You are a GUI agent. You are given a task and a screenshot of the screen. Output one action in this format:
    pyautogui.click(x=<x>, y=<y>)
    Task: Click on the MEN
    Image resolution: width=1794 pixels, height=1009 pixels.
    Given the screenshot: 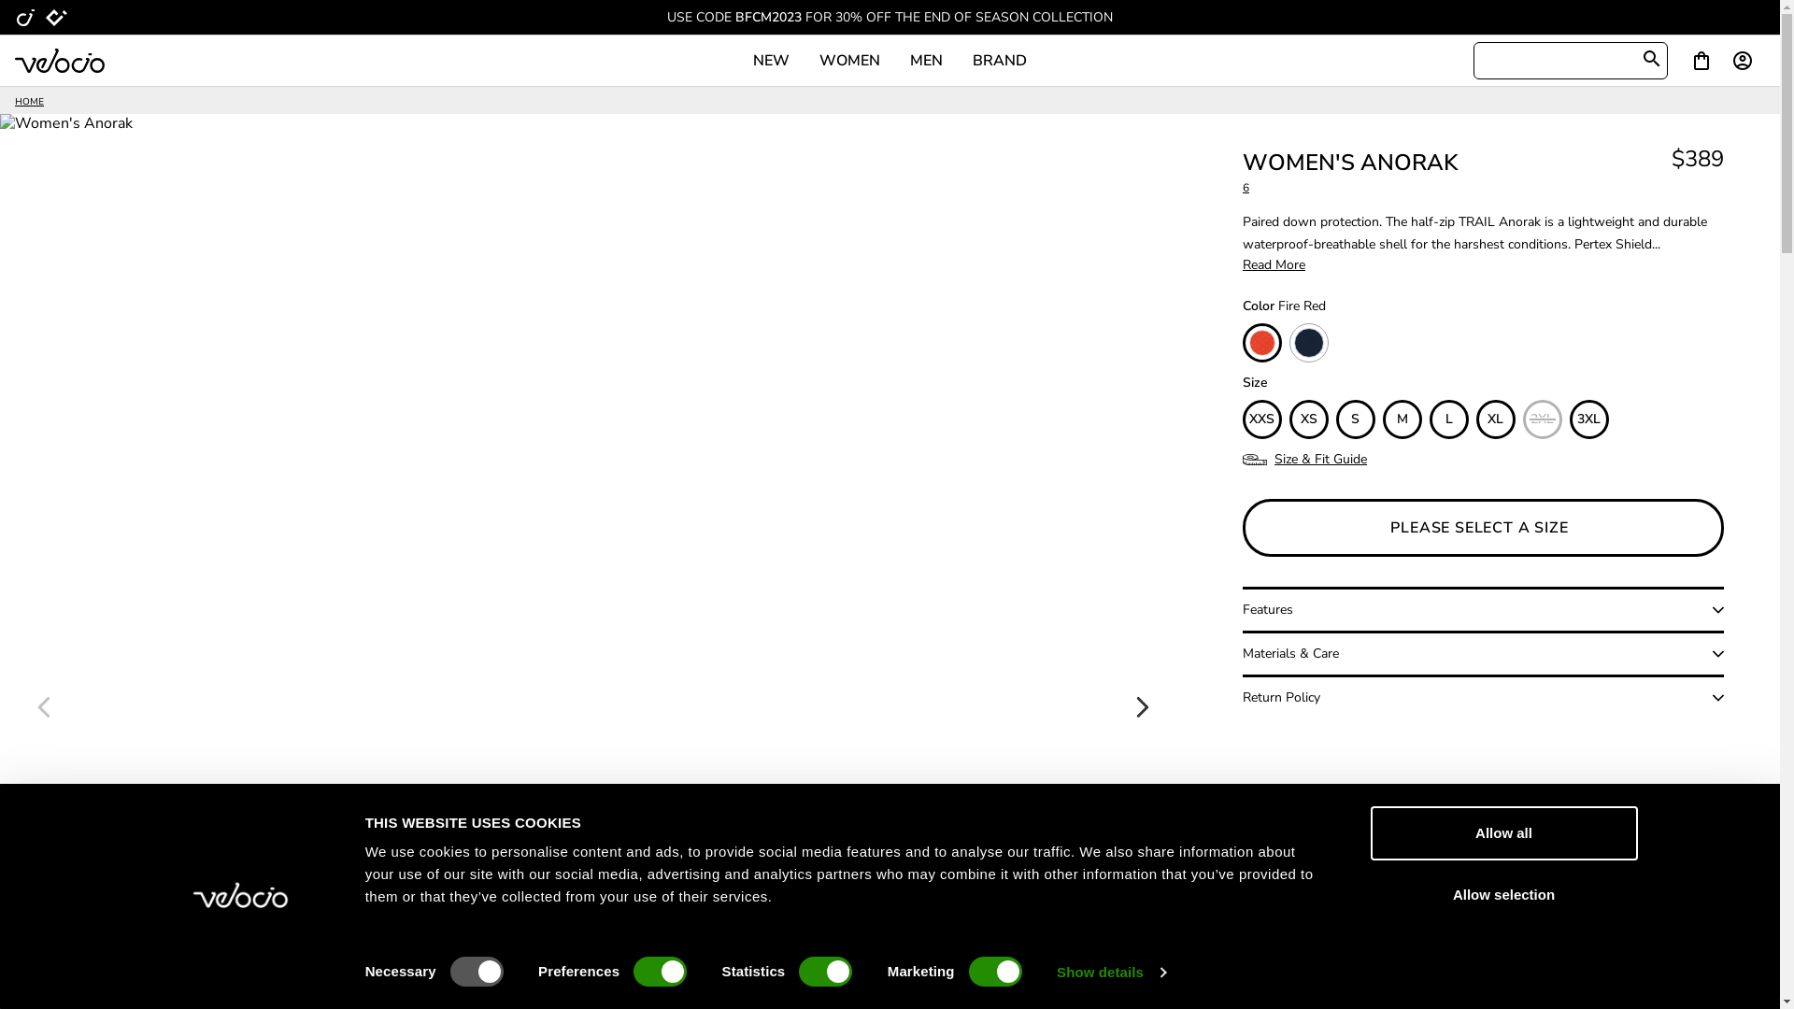 What is the action you would take?
    pyautogui.click(x=927, y=61)
    